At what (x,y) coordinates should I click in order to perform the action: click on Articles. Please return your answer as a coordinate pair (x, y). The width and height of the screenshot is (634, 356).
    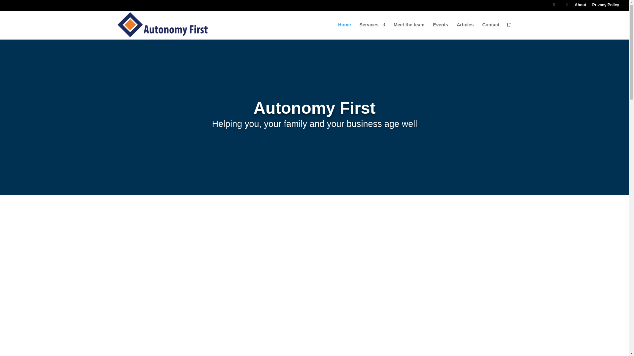
    Looking at the image, I should click on (465, 31).